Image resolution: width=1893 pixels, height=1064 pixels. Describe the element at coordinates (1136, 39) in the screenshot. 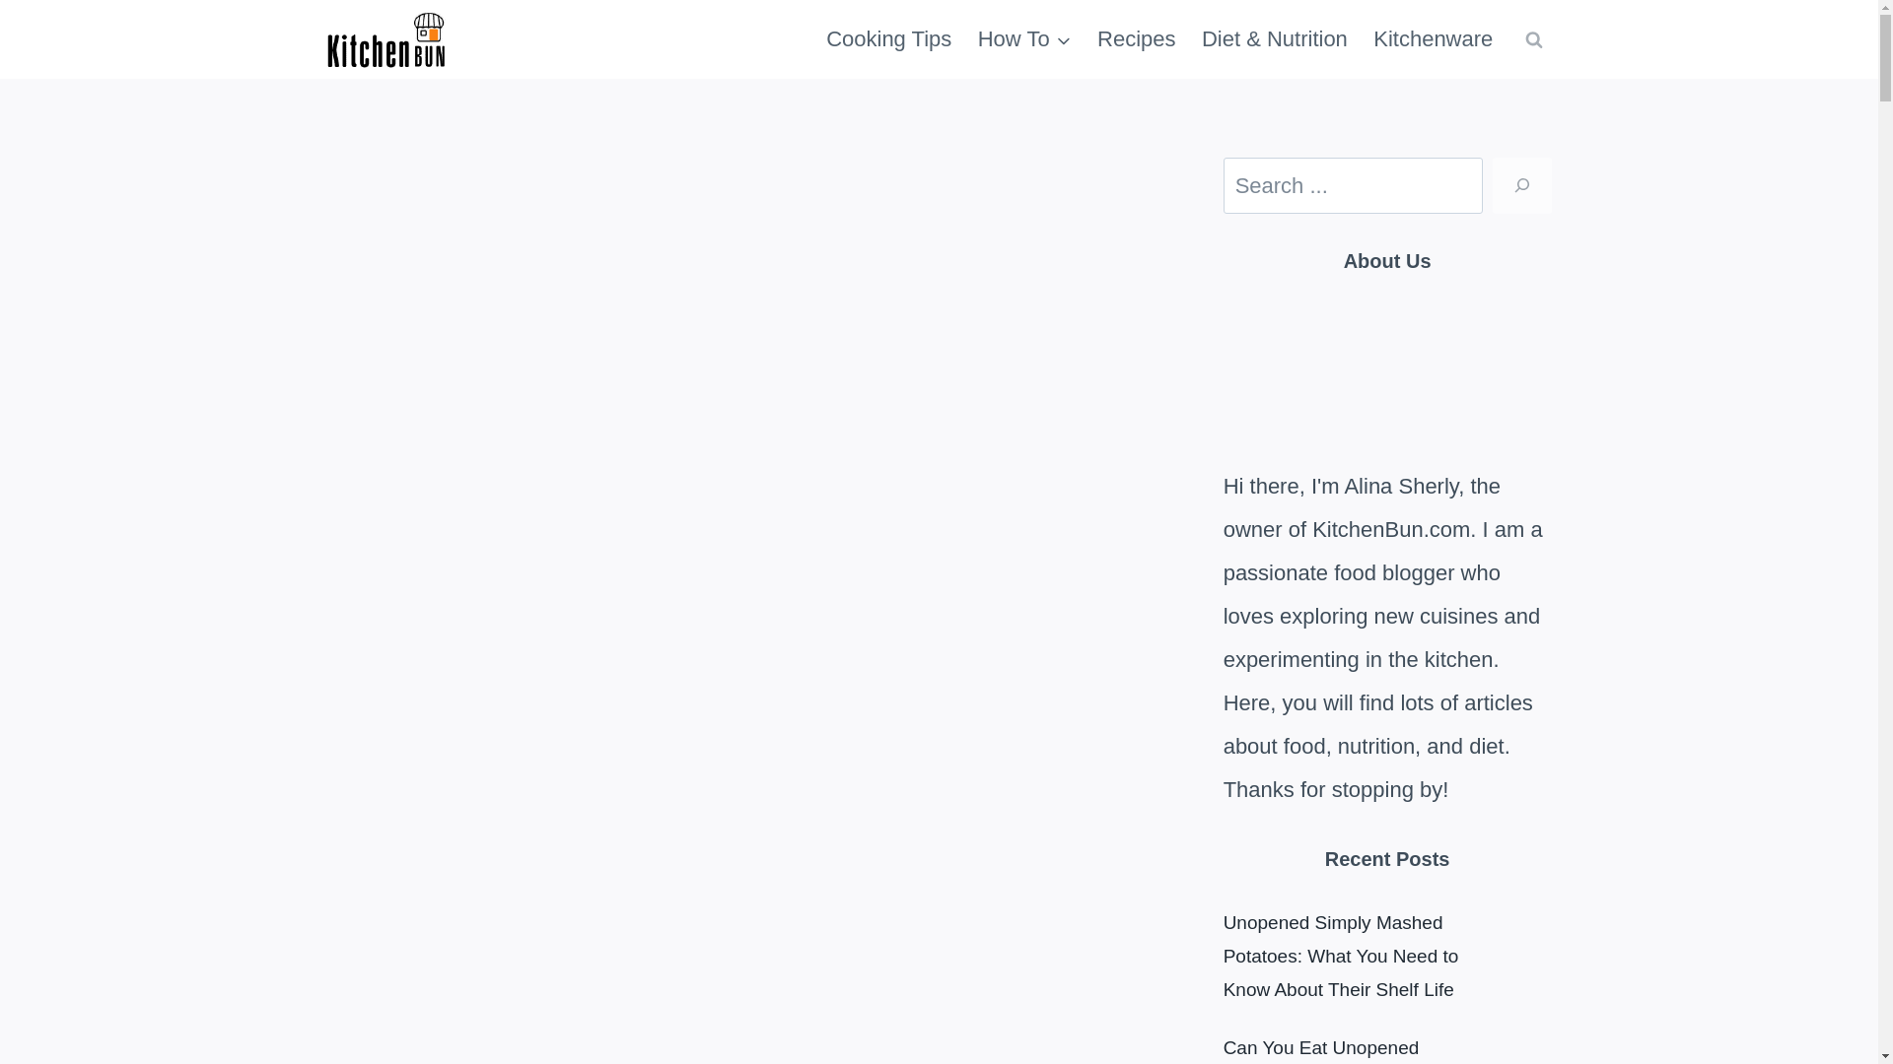

I see `Recipes` at that location.